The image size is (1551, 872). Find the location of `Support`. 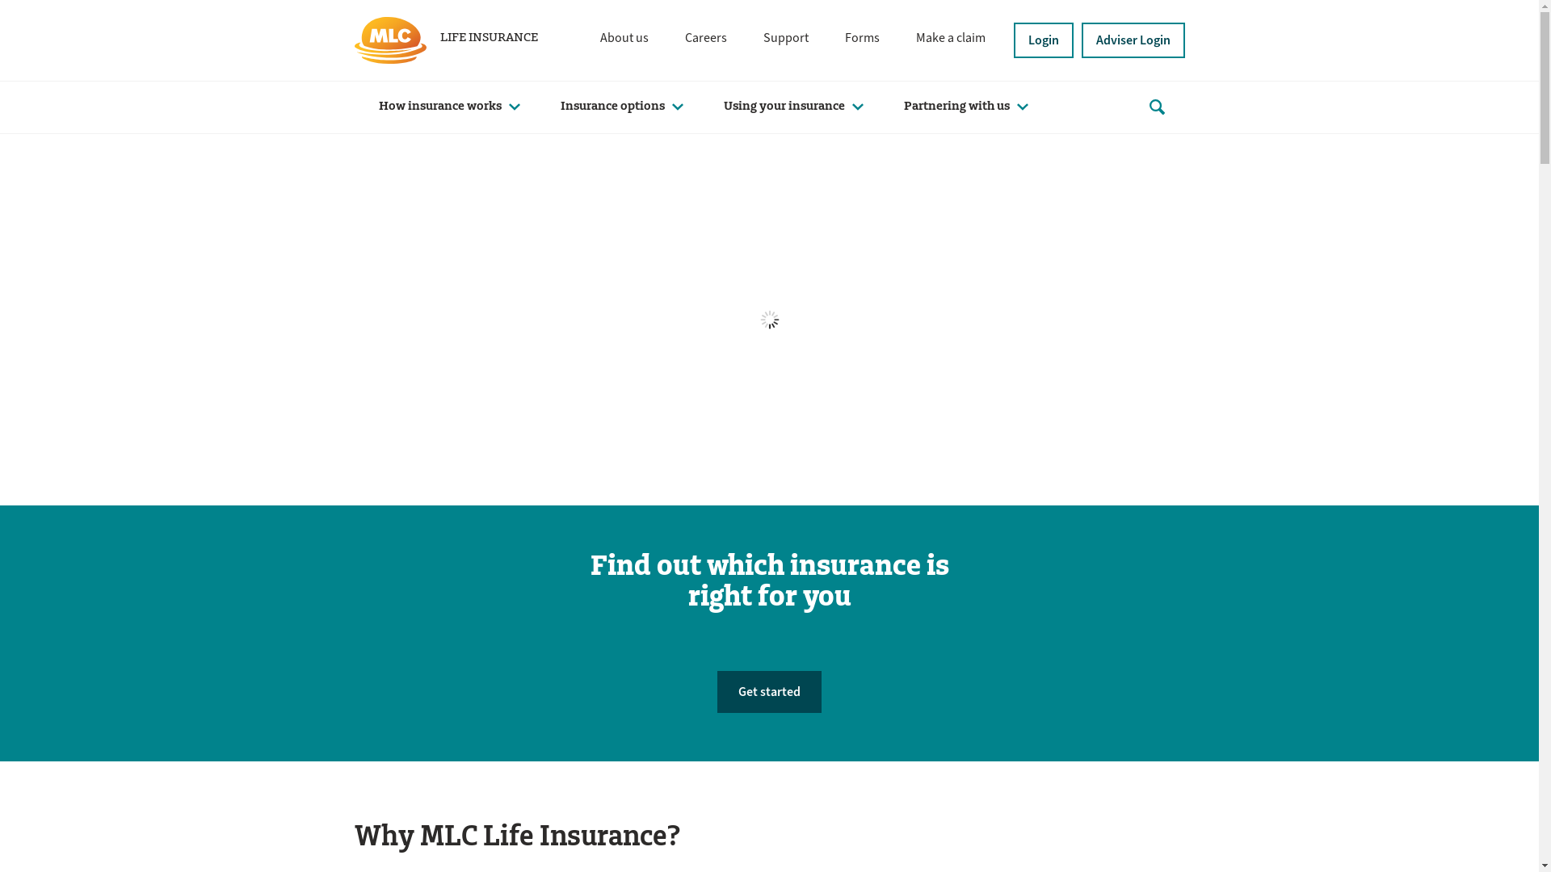

Support is located at coordinates (785, 38).